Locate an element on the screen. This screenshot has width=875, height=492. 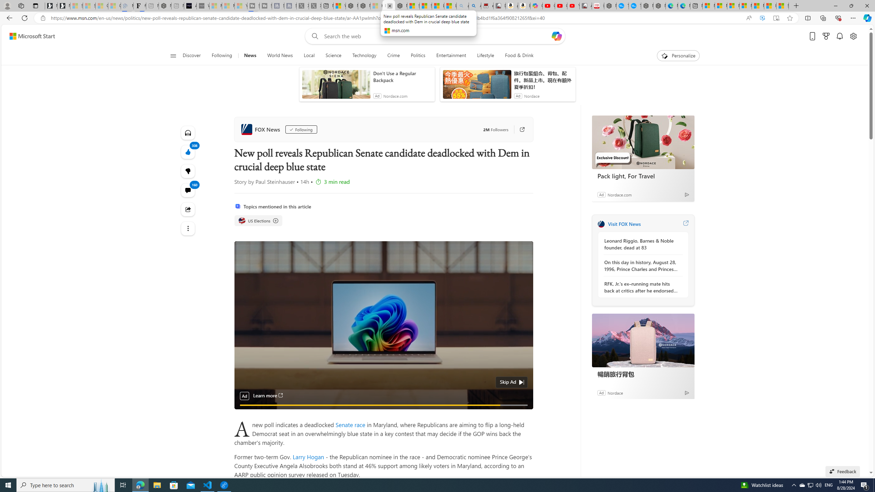
Crime is located at coordinates (393, 56).